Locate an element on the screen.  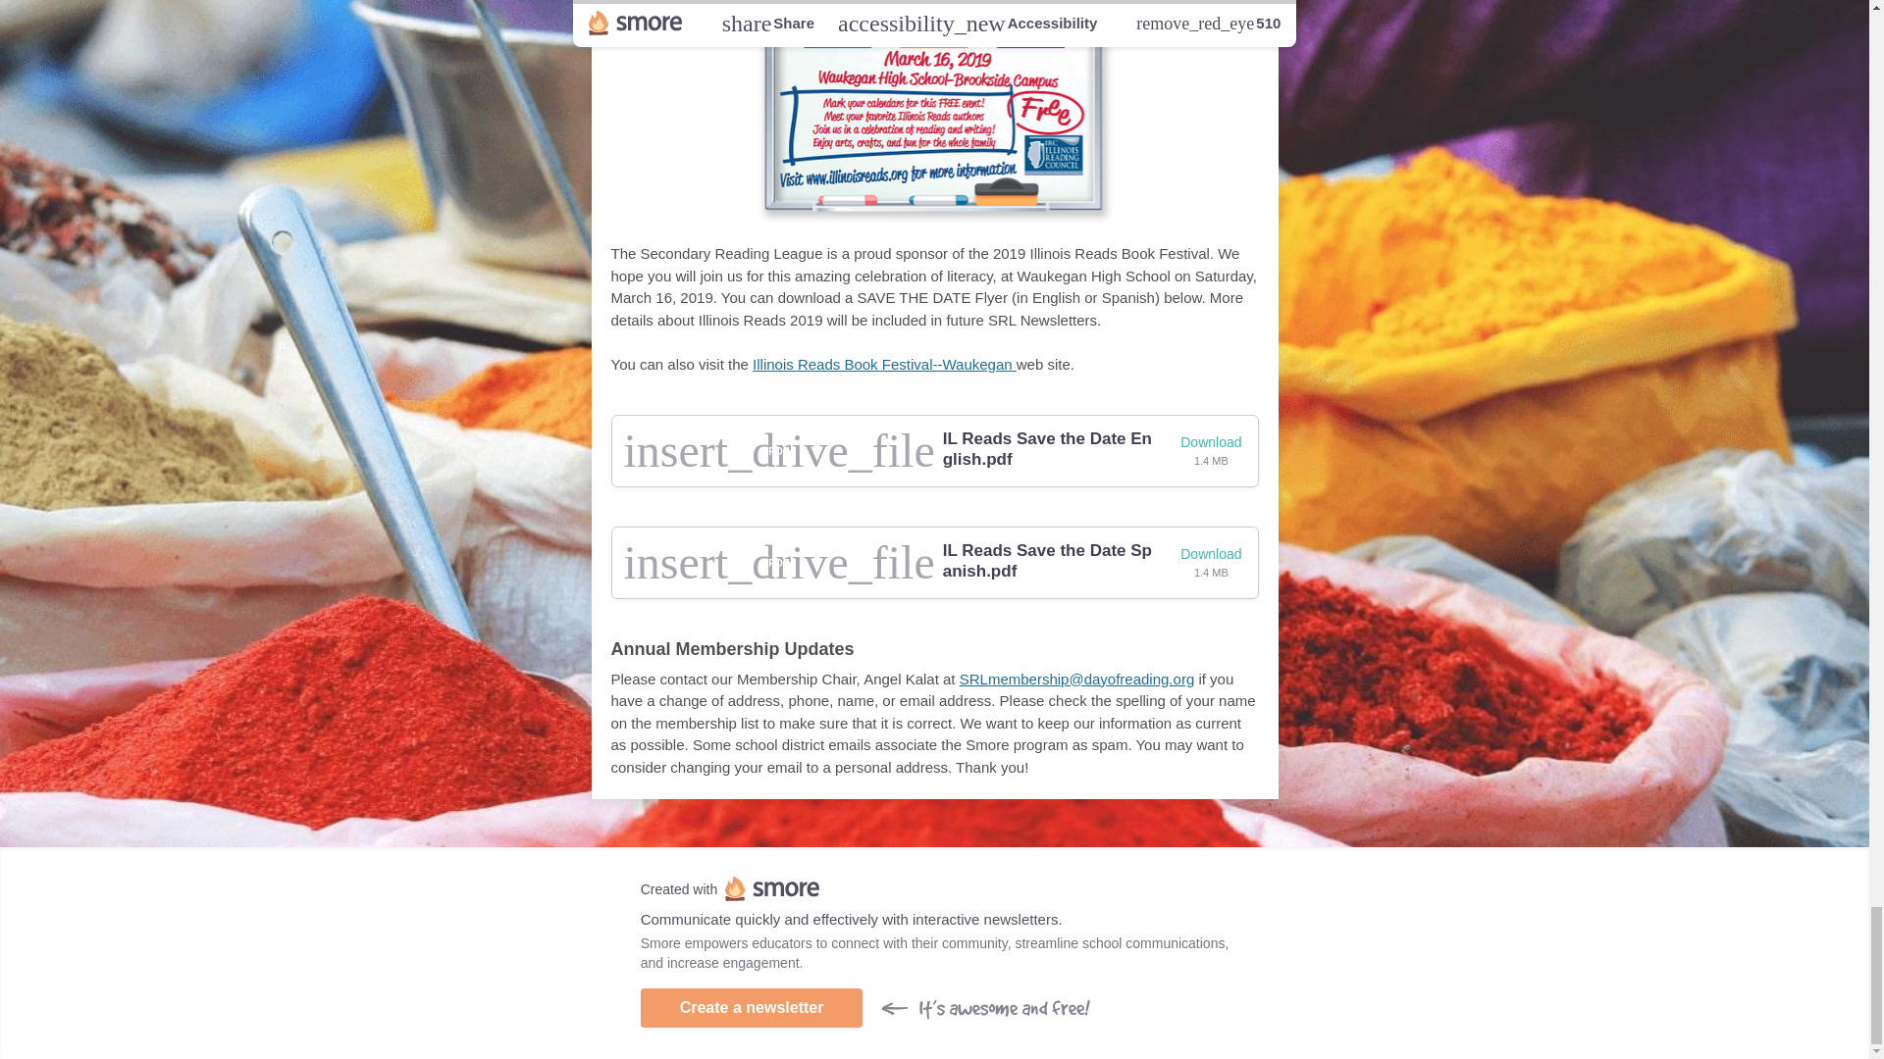
Illinois Reads Book Festival--Waukegan is located at coordinates (884, 364).